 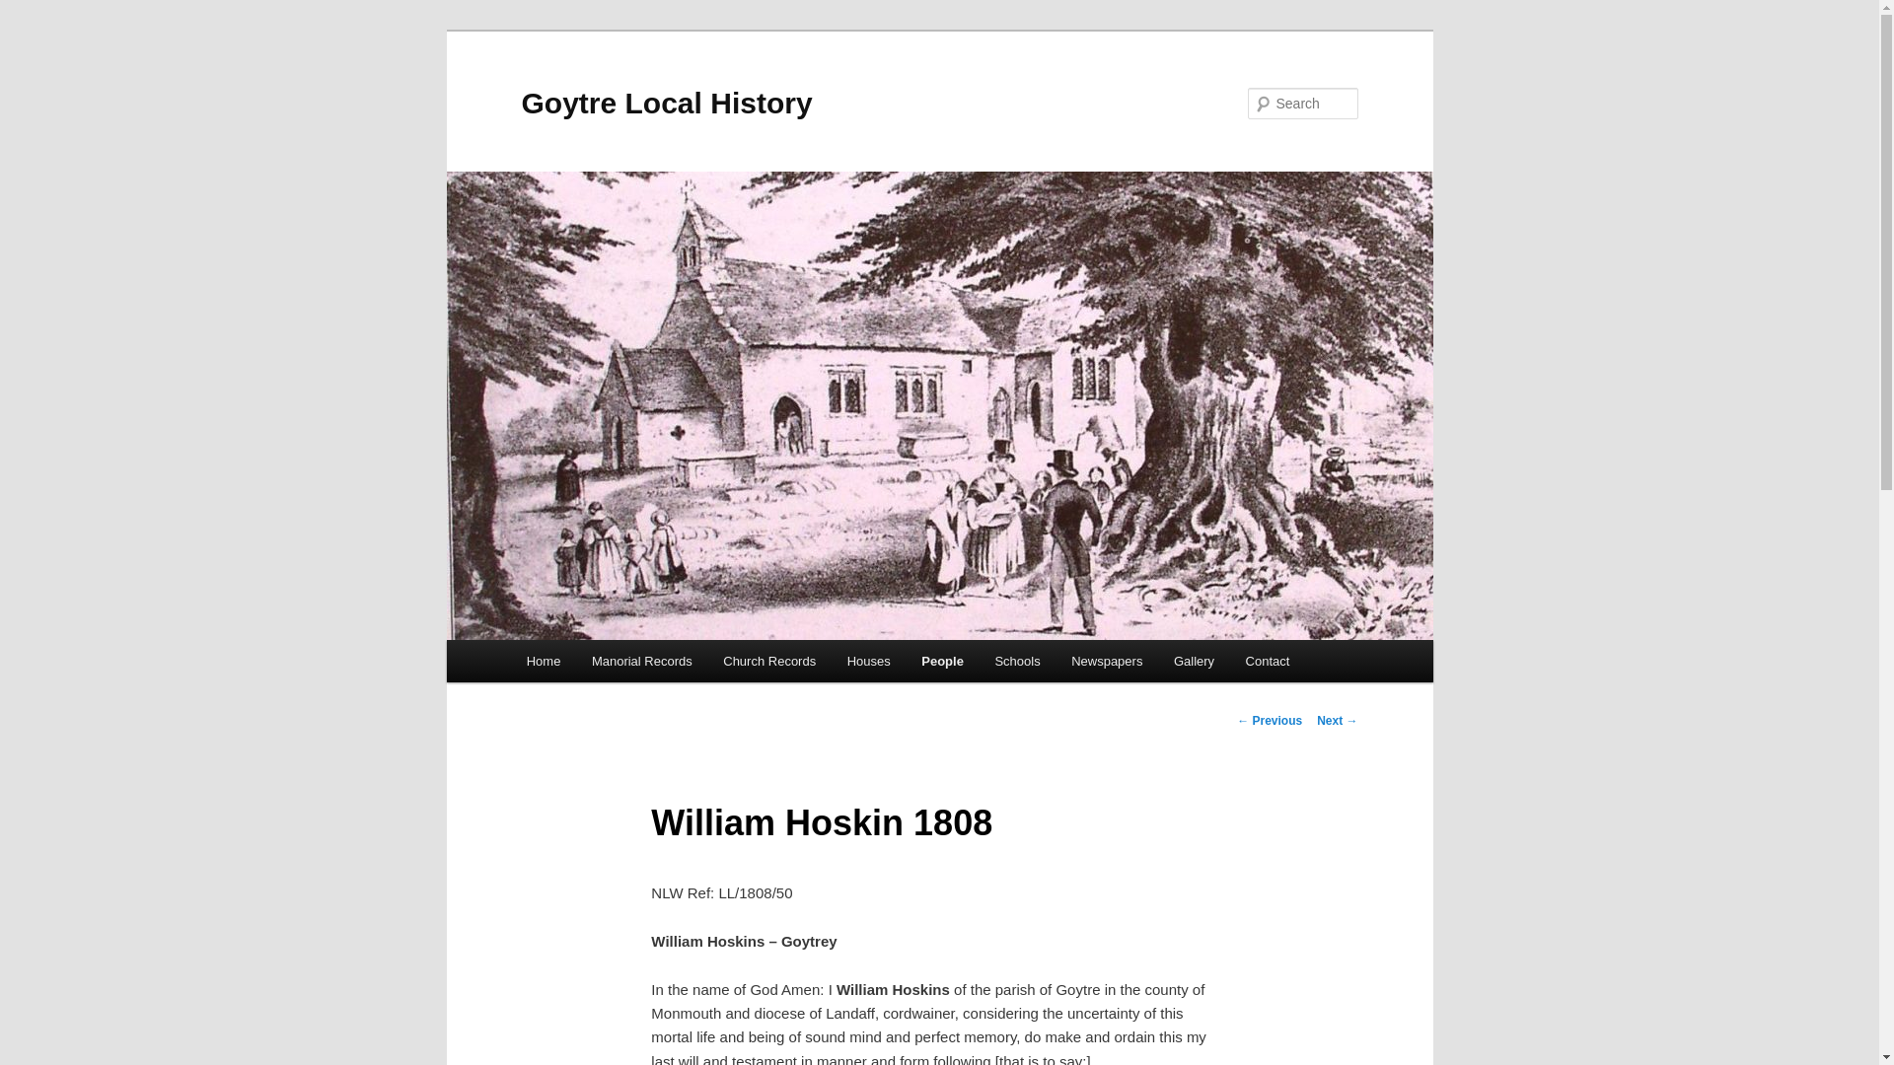 What do you see at coordinates (641, 661) in the screenshot?
I see `Manorial Records` at bounding box center [641, 661].